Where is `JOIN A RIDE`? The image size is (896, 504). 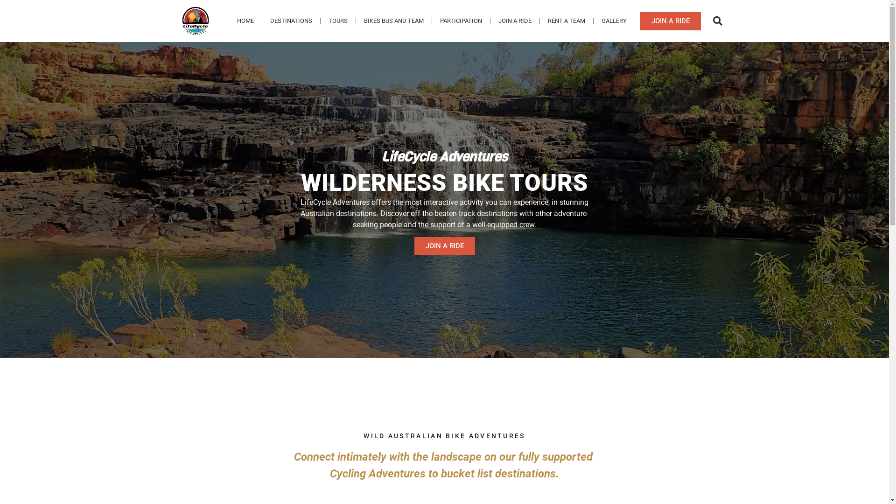
JOIN A RIDE is located at coordinates (444, 246).